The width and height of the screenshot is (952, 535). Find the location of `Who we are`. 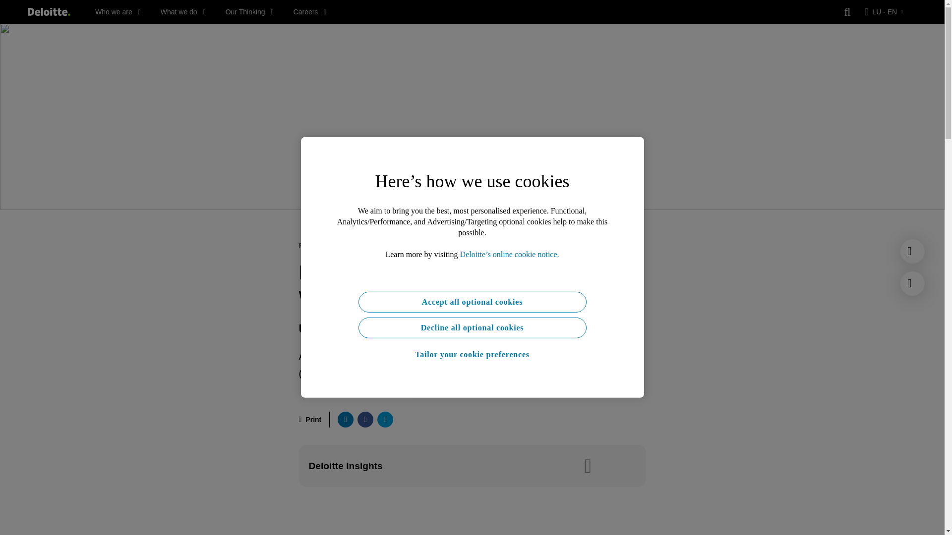

Who we are is located at coordinates (118, 12).